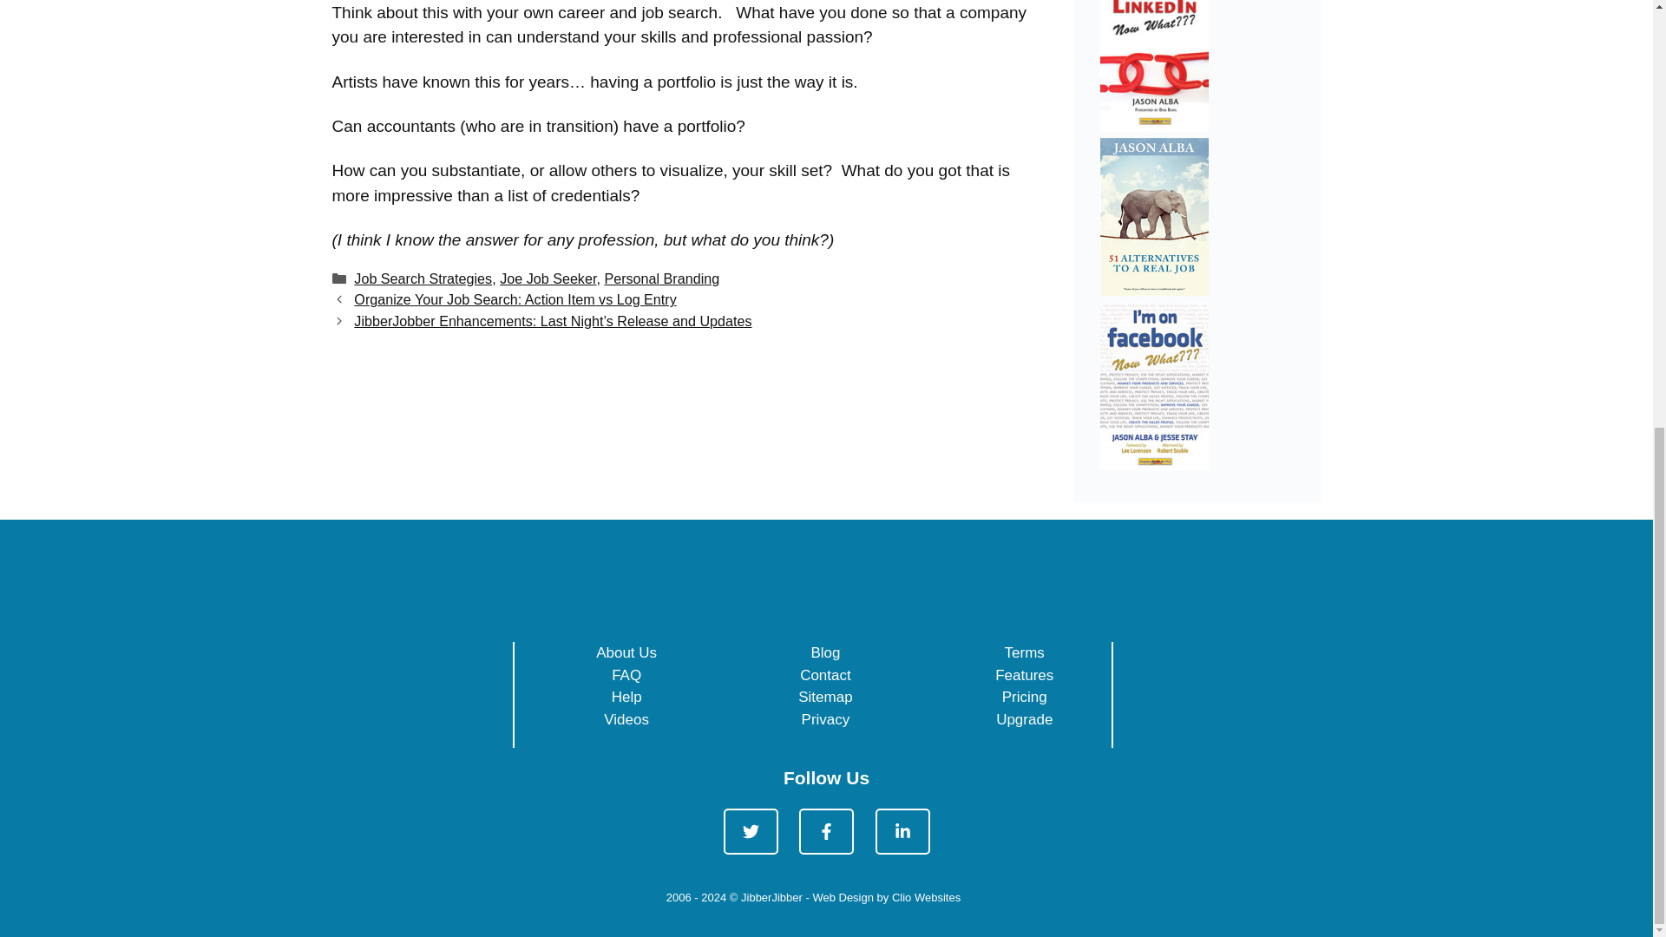 The height and width of the screenshot is (937, 1666). Describe the element at coordinates (825, 675) in the screenshot. I see `Contact` at that location.